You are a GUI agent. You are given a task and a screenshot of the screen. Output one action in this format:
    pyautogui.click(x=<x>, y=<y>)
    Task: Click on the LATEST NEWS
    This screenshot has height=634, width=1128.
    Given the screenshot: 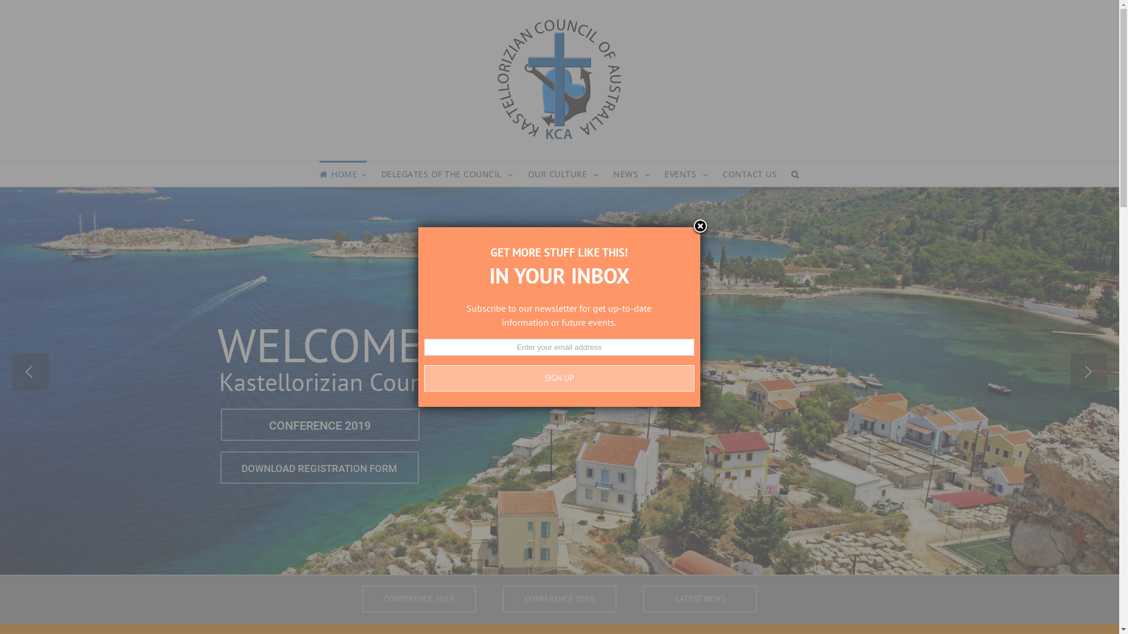 What is the action you would take?
    pyautogui.click(x=700, y=599)
    